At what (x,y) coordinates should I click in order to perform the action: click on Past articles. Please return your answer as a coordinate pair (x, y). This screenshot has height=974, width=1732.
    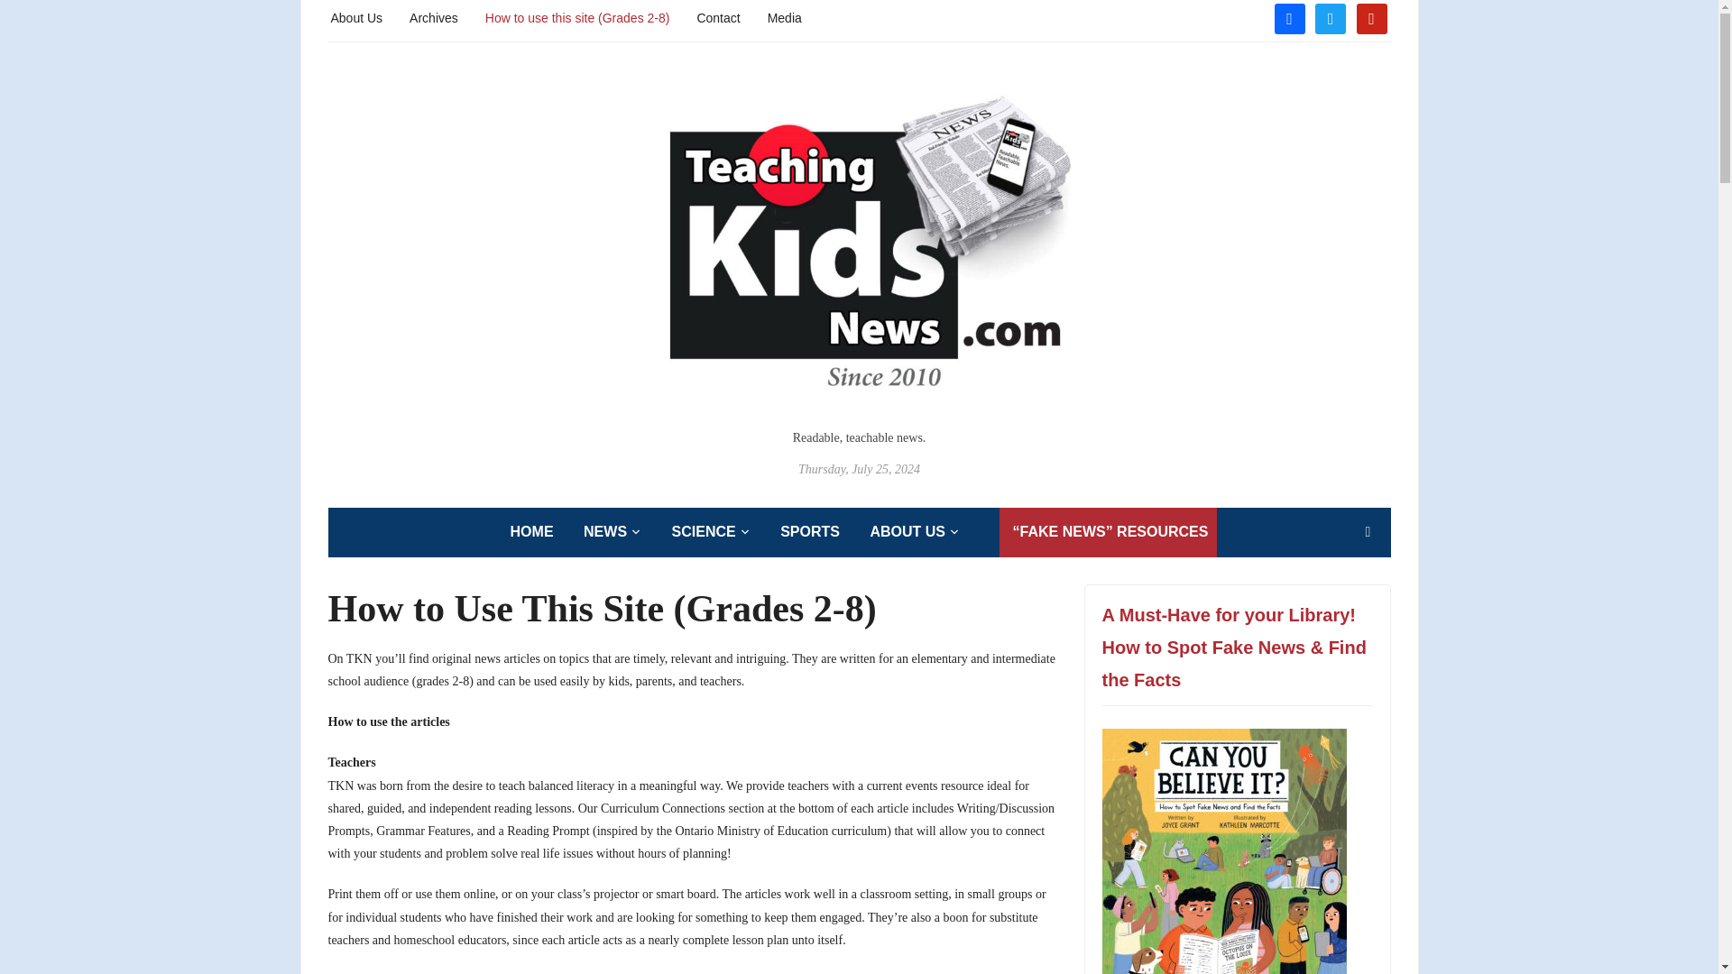
    Looking at the image, I should click on (433, 16).